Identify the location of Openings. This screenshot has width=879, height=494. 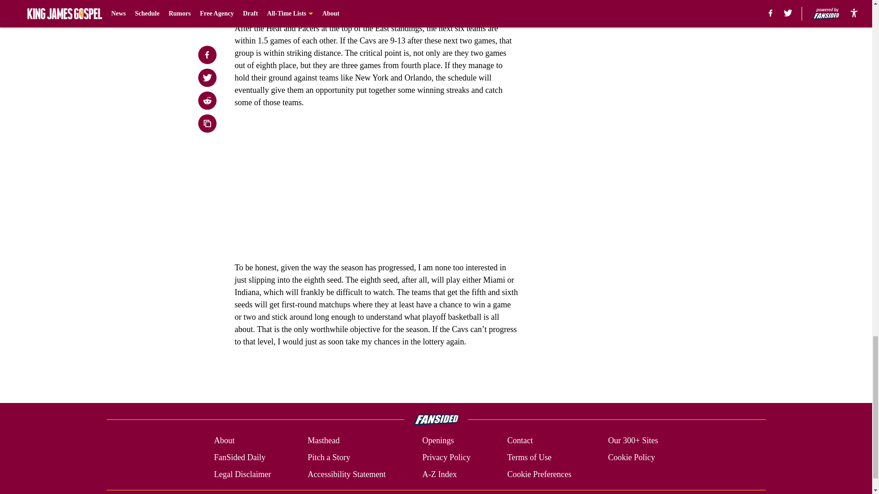
(438, 441).